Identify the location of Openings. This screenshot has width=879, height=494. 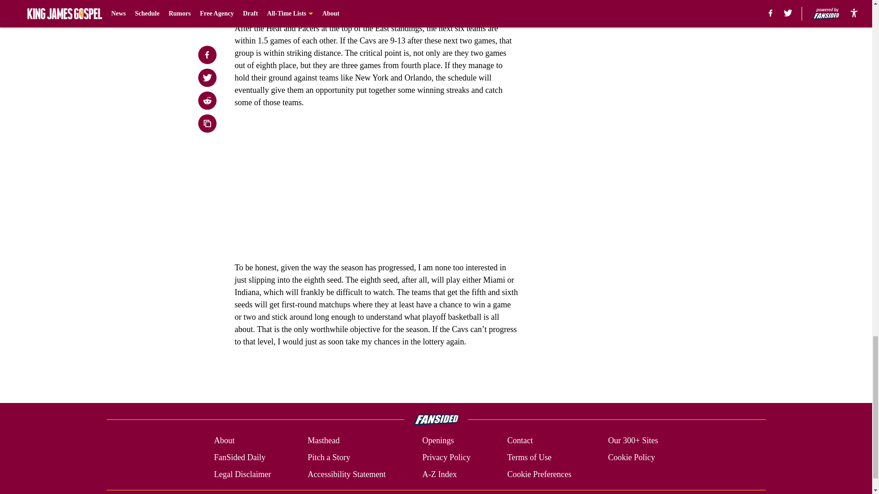
(438, 441).